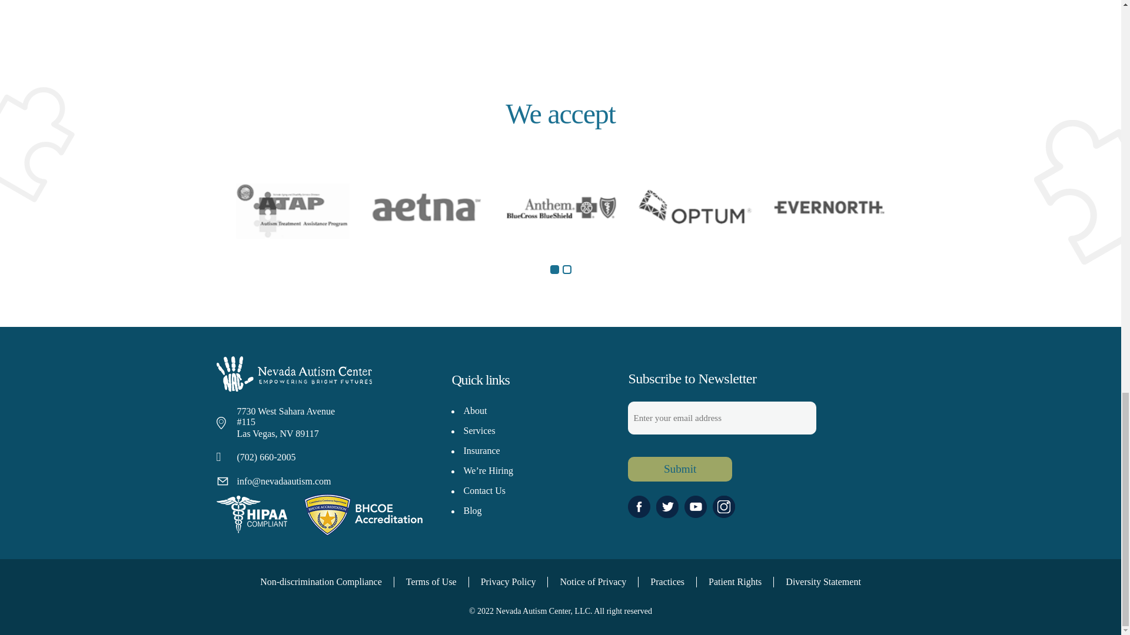 This screenshot has height=635, width=1130. I want to click on footer-logo, so click(294, 374).